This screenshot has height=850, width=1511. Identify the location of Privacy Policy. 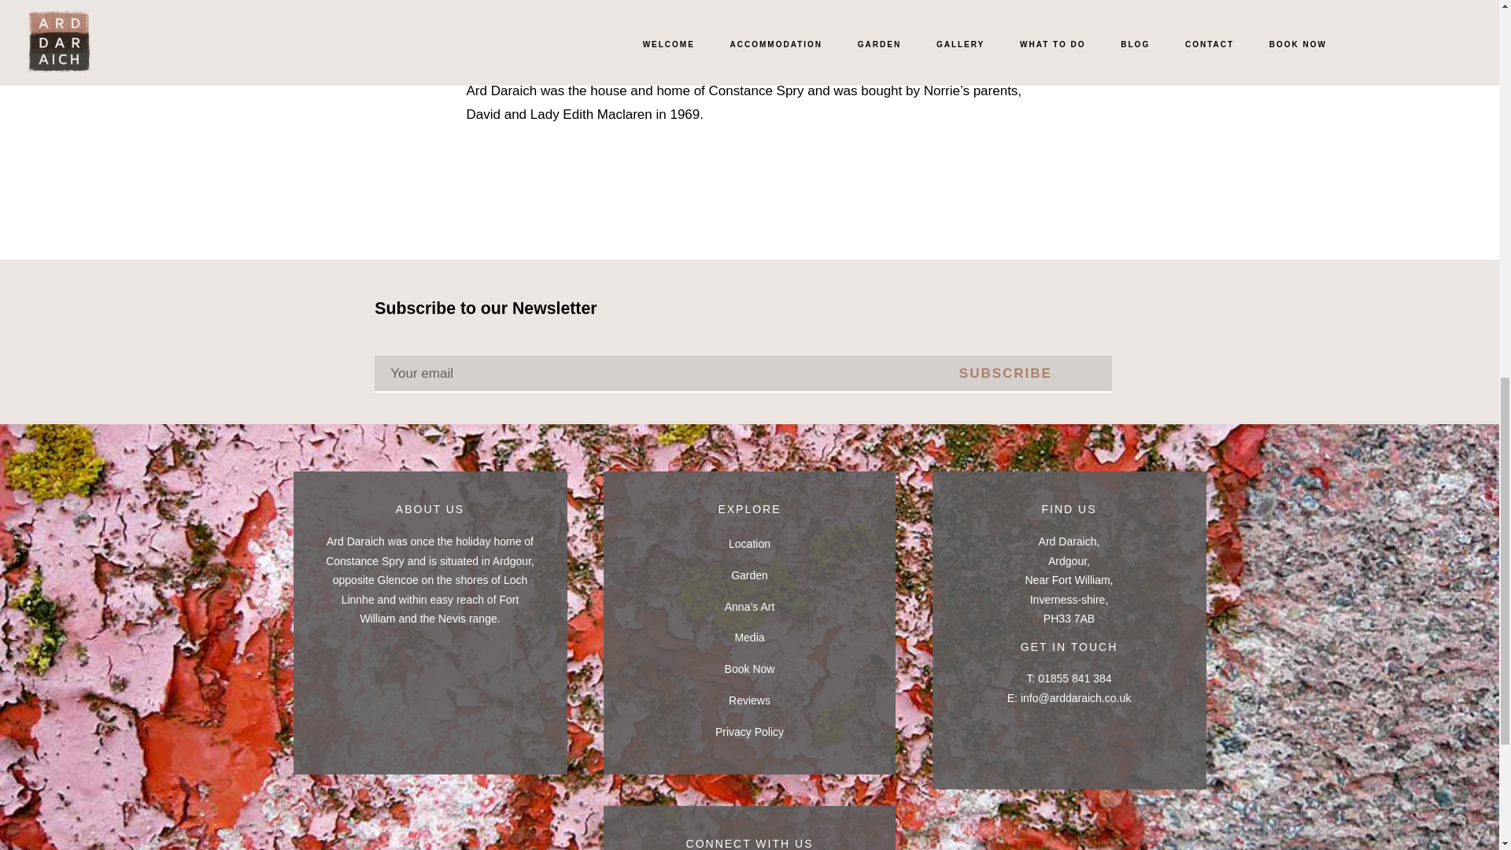
(749, 732).